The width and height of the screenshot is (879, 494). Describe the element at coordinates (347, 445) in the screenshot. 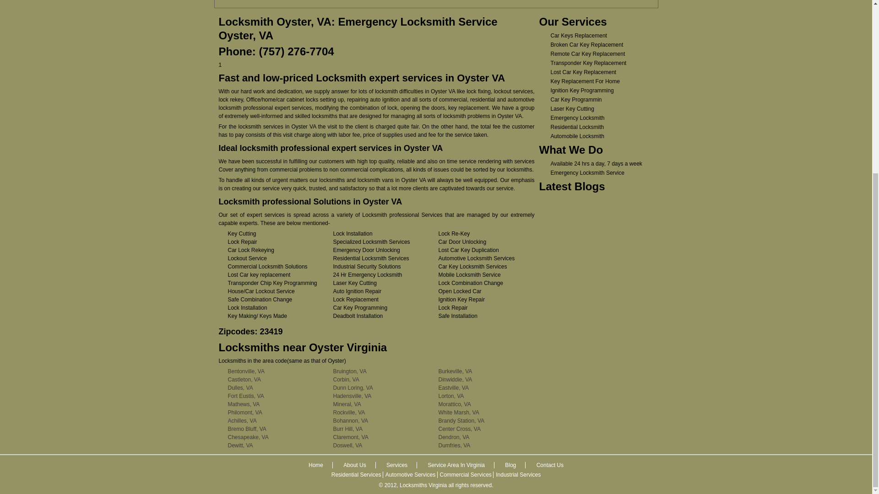

I see `Doswell, VA` at that location.